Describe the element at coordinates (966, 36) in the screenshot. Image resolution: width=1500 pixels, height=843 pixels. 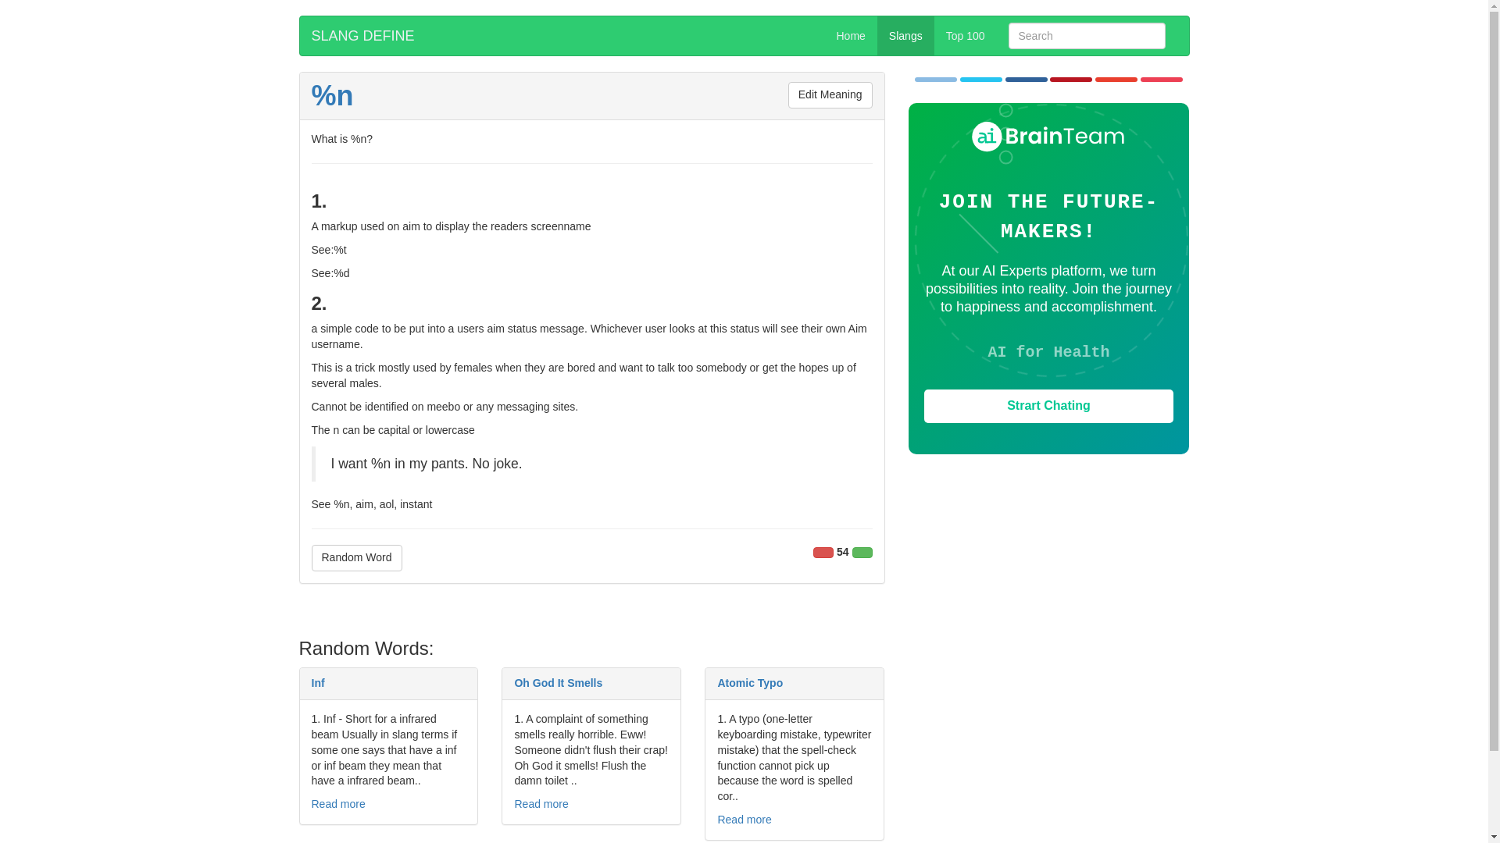
I see `Top 100` at that location.